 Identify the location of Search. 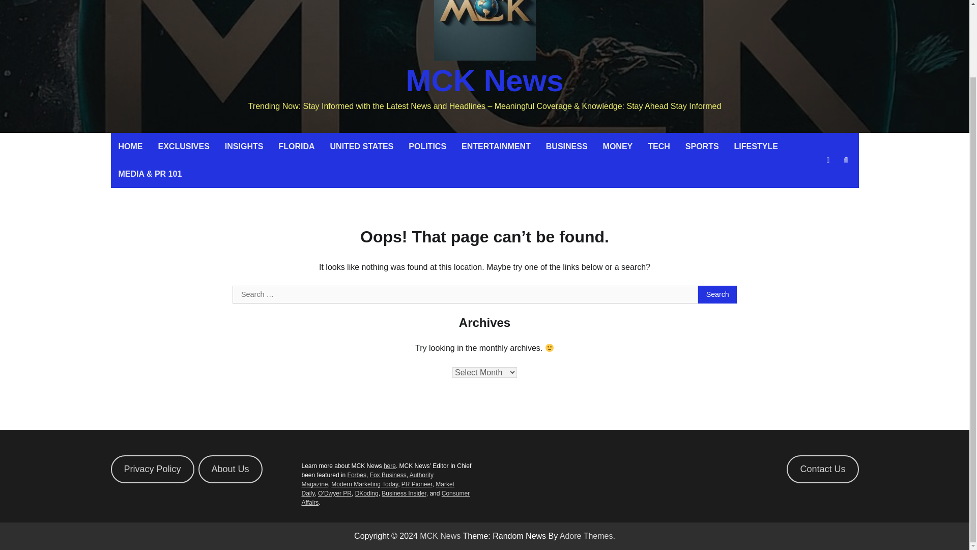
(827, 184).